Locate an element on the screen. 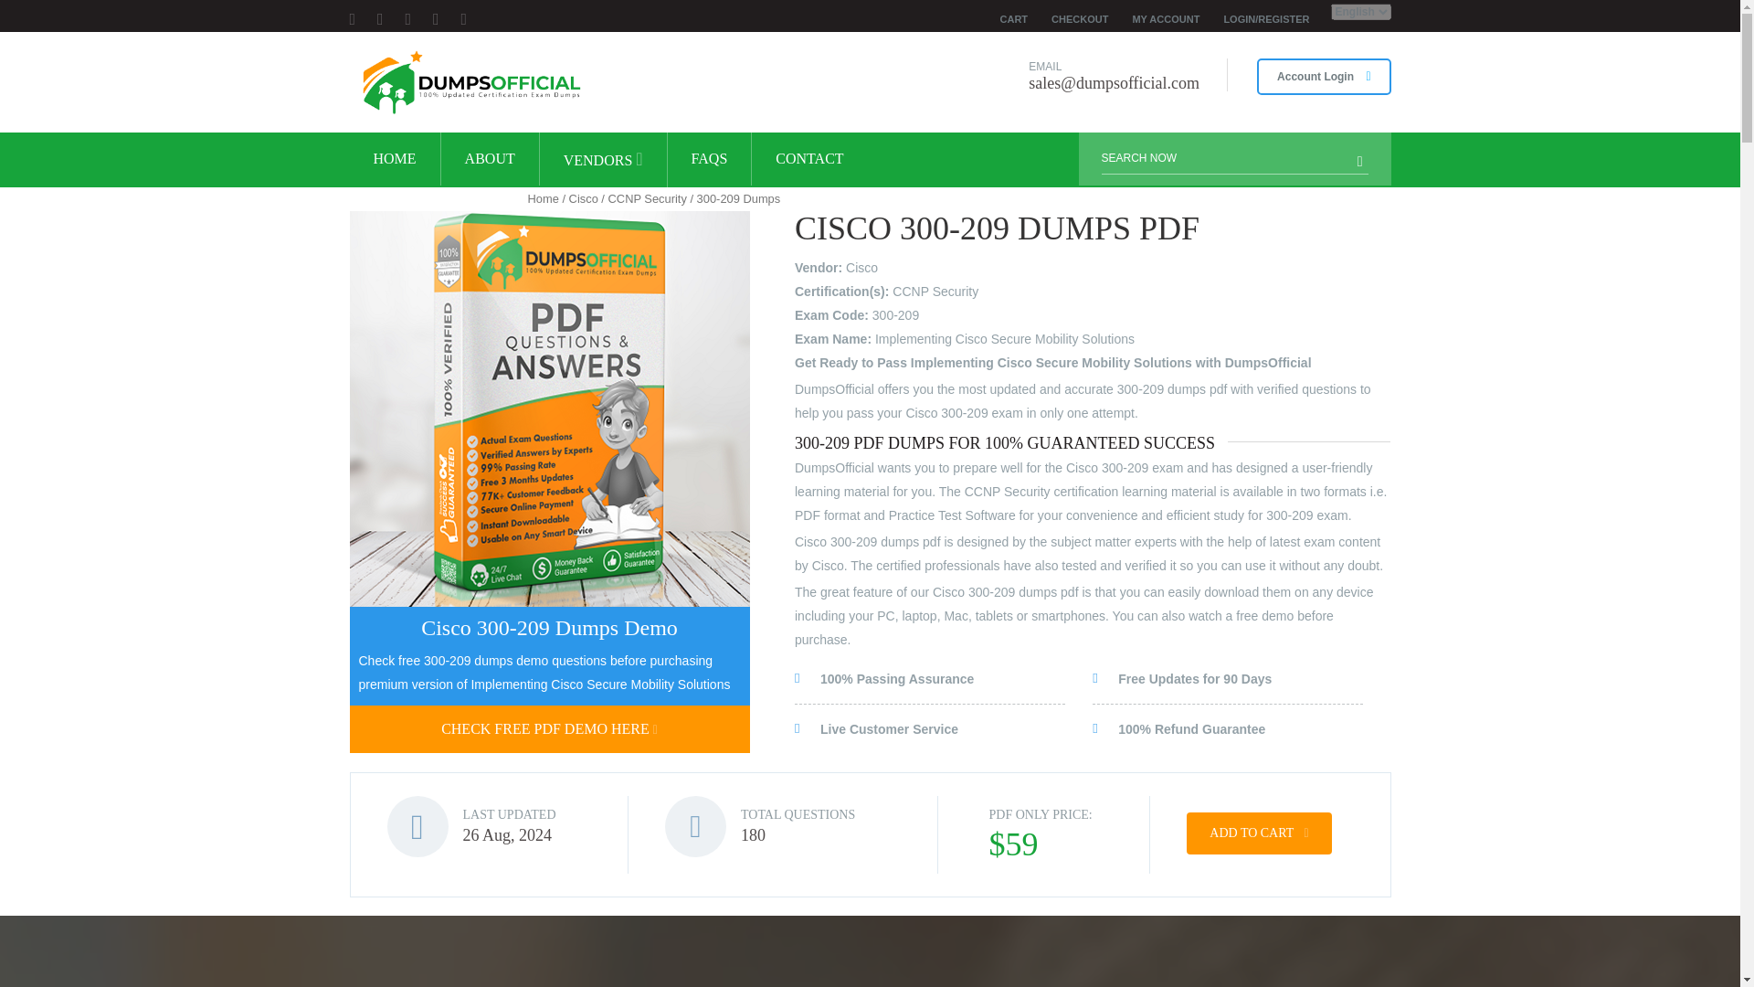 Image resolution: width=1754 pixels, height=987 pixels. CCNP Security is located at coordinates (648, 197).